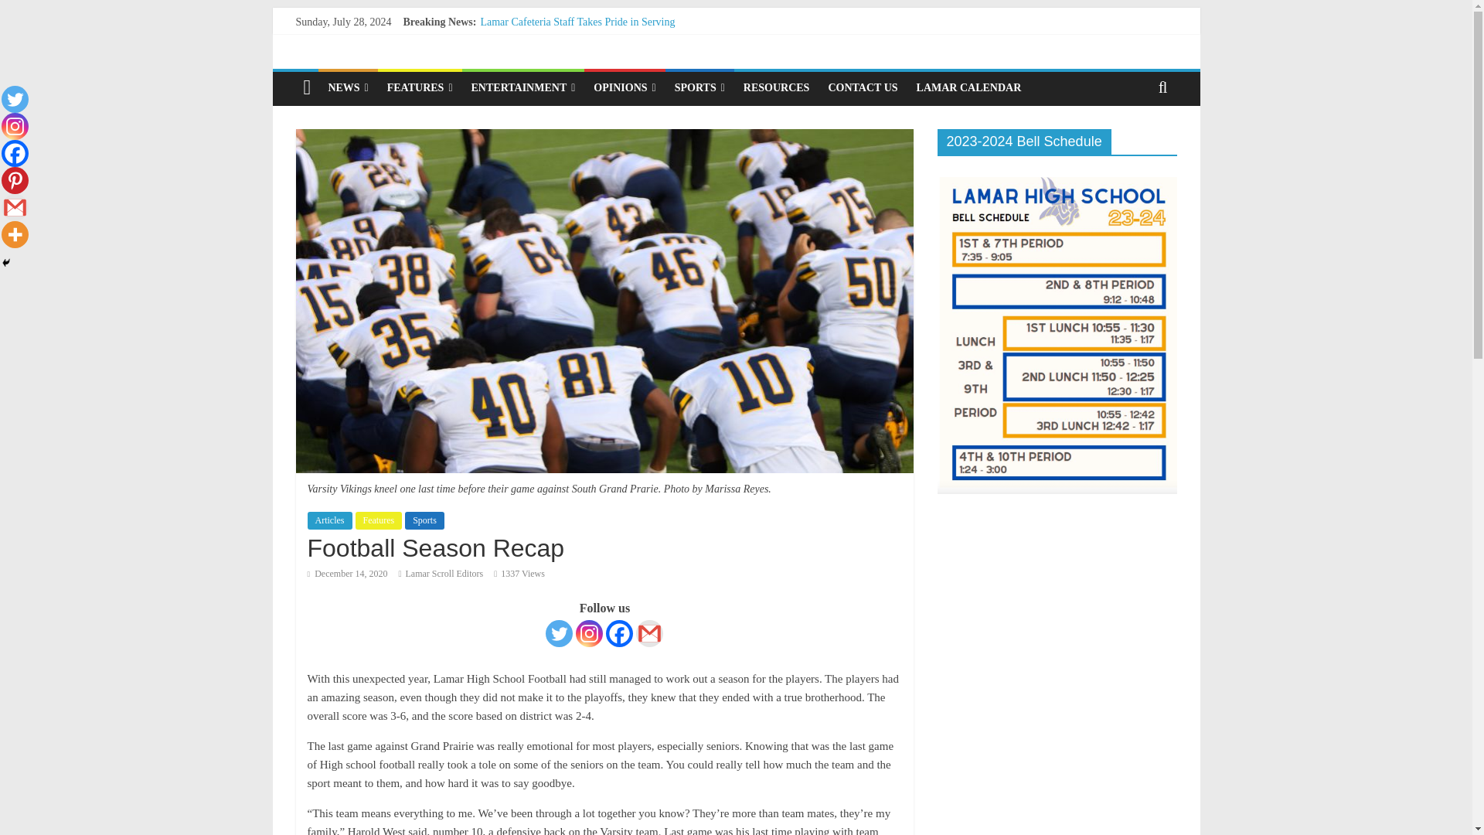 This screenshot has height=835, width=1484. I want to click on CONTACT US, so click(863, 88).